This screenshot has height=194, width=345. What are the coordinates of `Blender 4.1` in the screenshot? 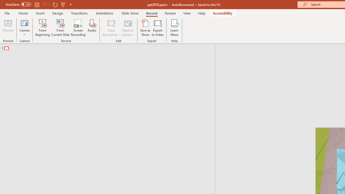 It's located at (78, 85).